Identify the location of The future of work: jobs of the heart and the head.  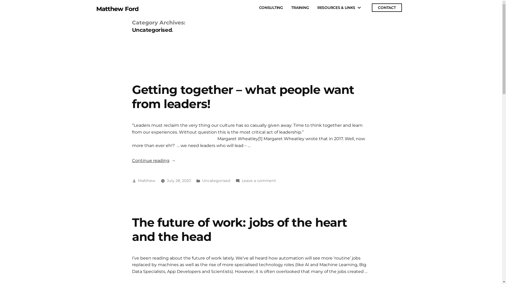
(239, 229).